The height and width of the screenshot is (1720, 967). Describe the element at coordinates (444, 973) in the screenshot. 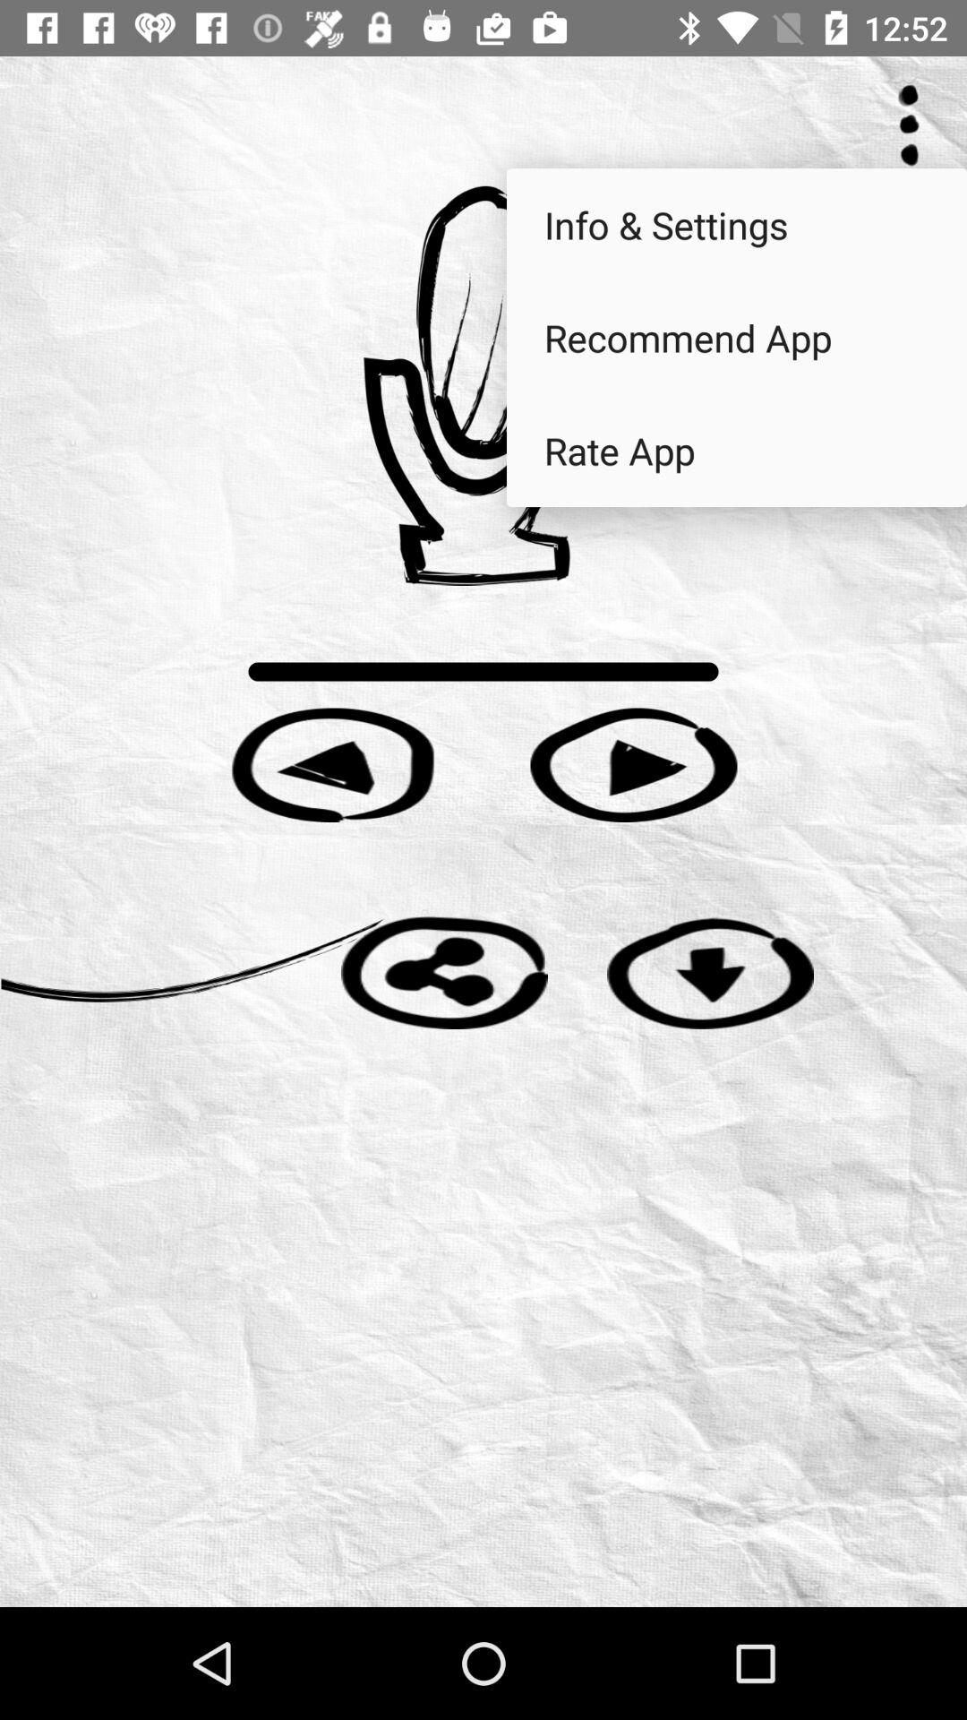

I see `share` at that location.